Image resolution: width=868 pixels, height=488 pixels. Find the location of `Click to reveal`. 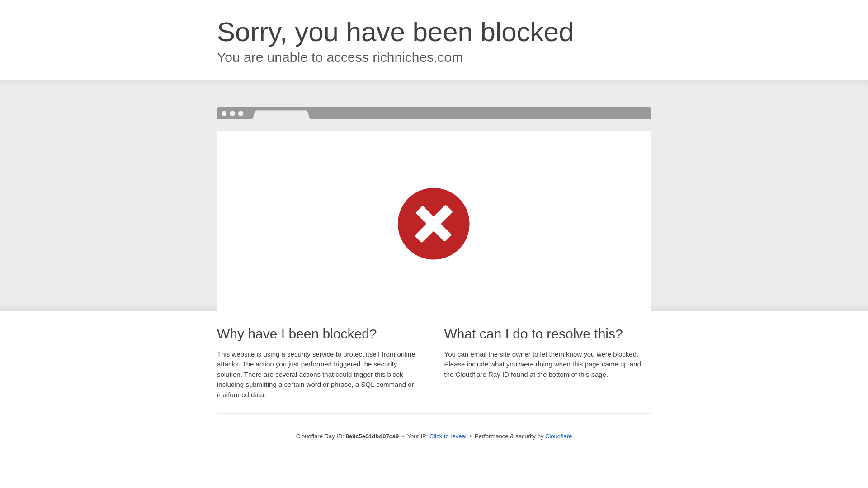

Click to reveal is located at coordinates (448, 436).